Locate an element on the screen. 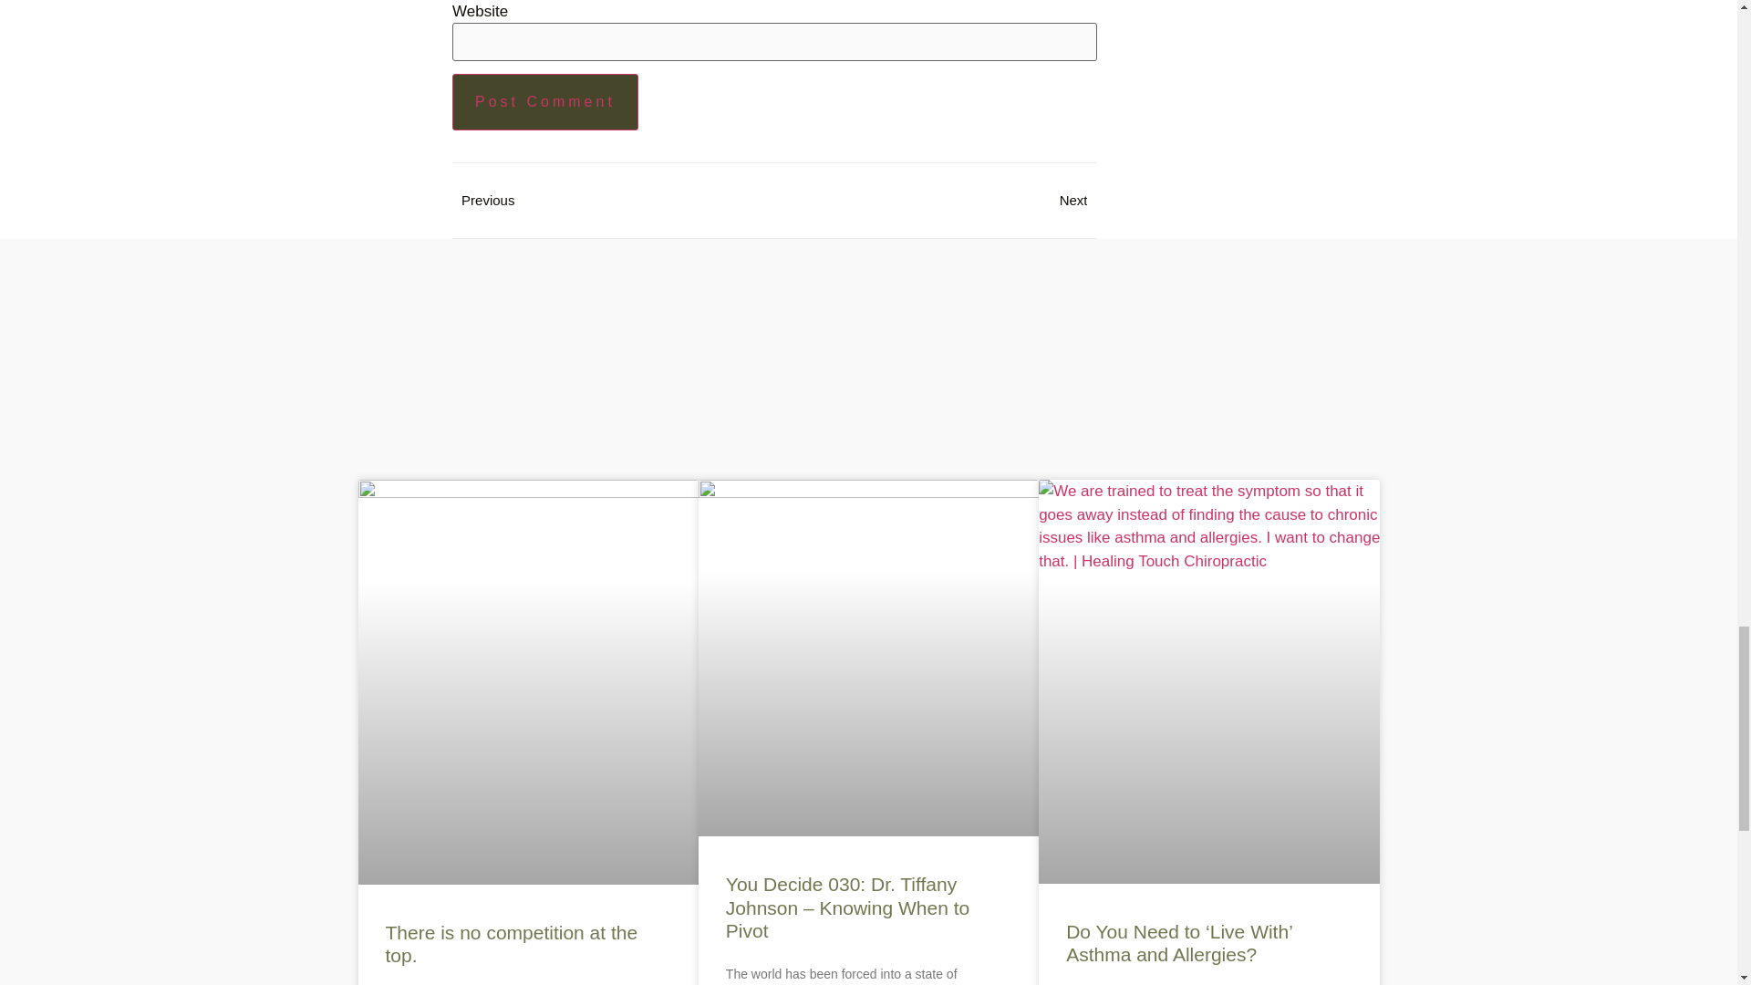 The height and width of the screenshot is (985, 1751). Previous is located at coordinates (613, 201).